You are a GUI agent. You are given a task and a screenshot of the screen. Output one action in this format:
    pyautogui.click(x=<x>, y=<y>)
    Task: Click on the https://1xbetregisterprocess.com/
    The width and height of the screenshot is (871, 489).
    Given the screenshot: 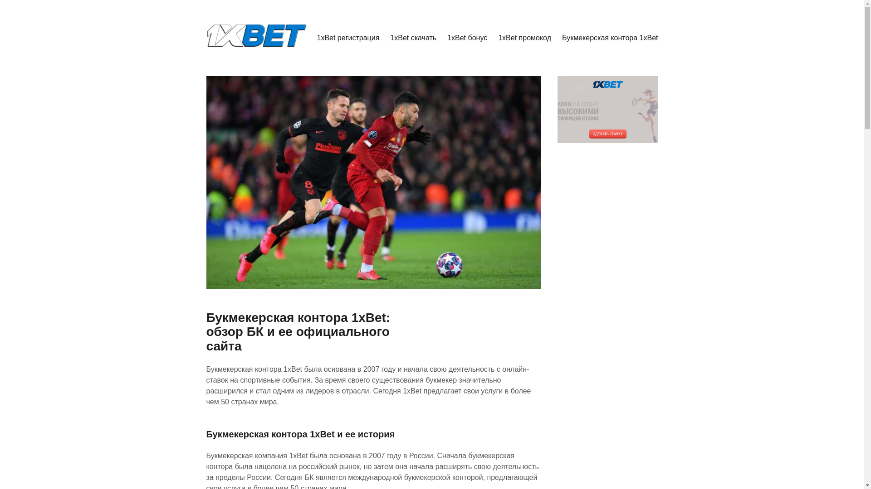 What is the action you would take?
    pyautogui.click(x=293, y=64)
    